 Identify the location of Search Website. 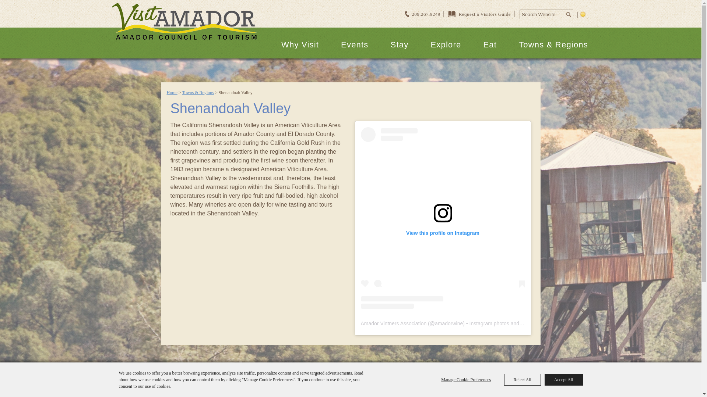
(542, 15).